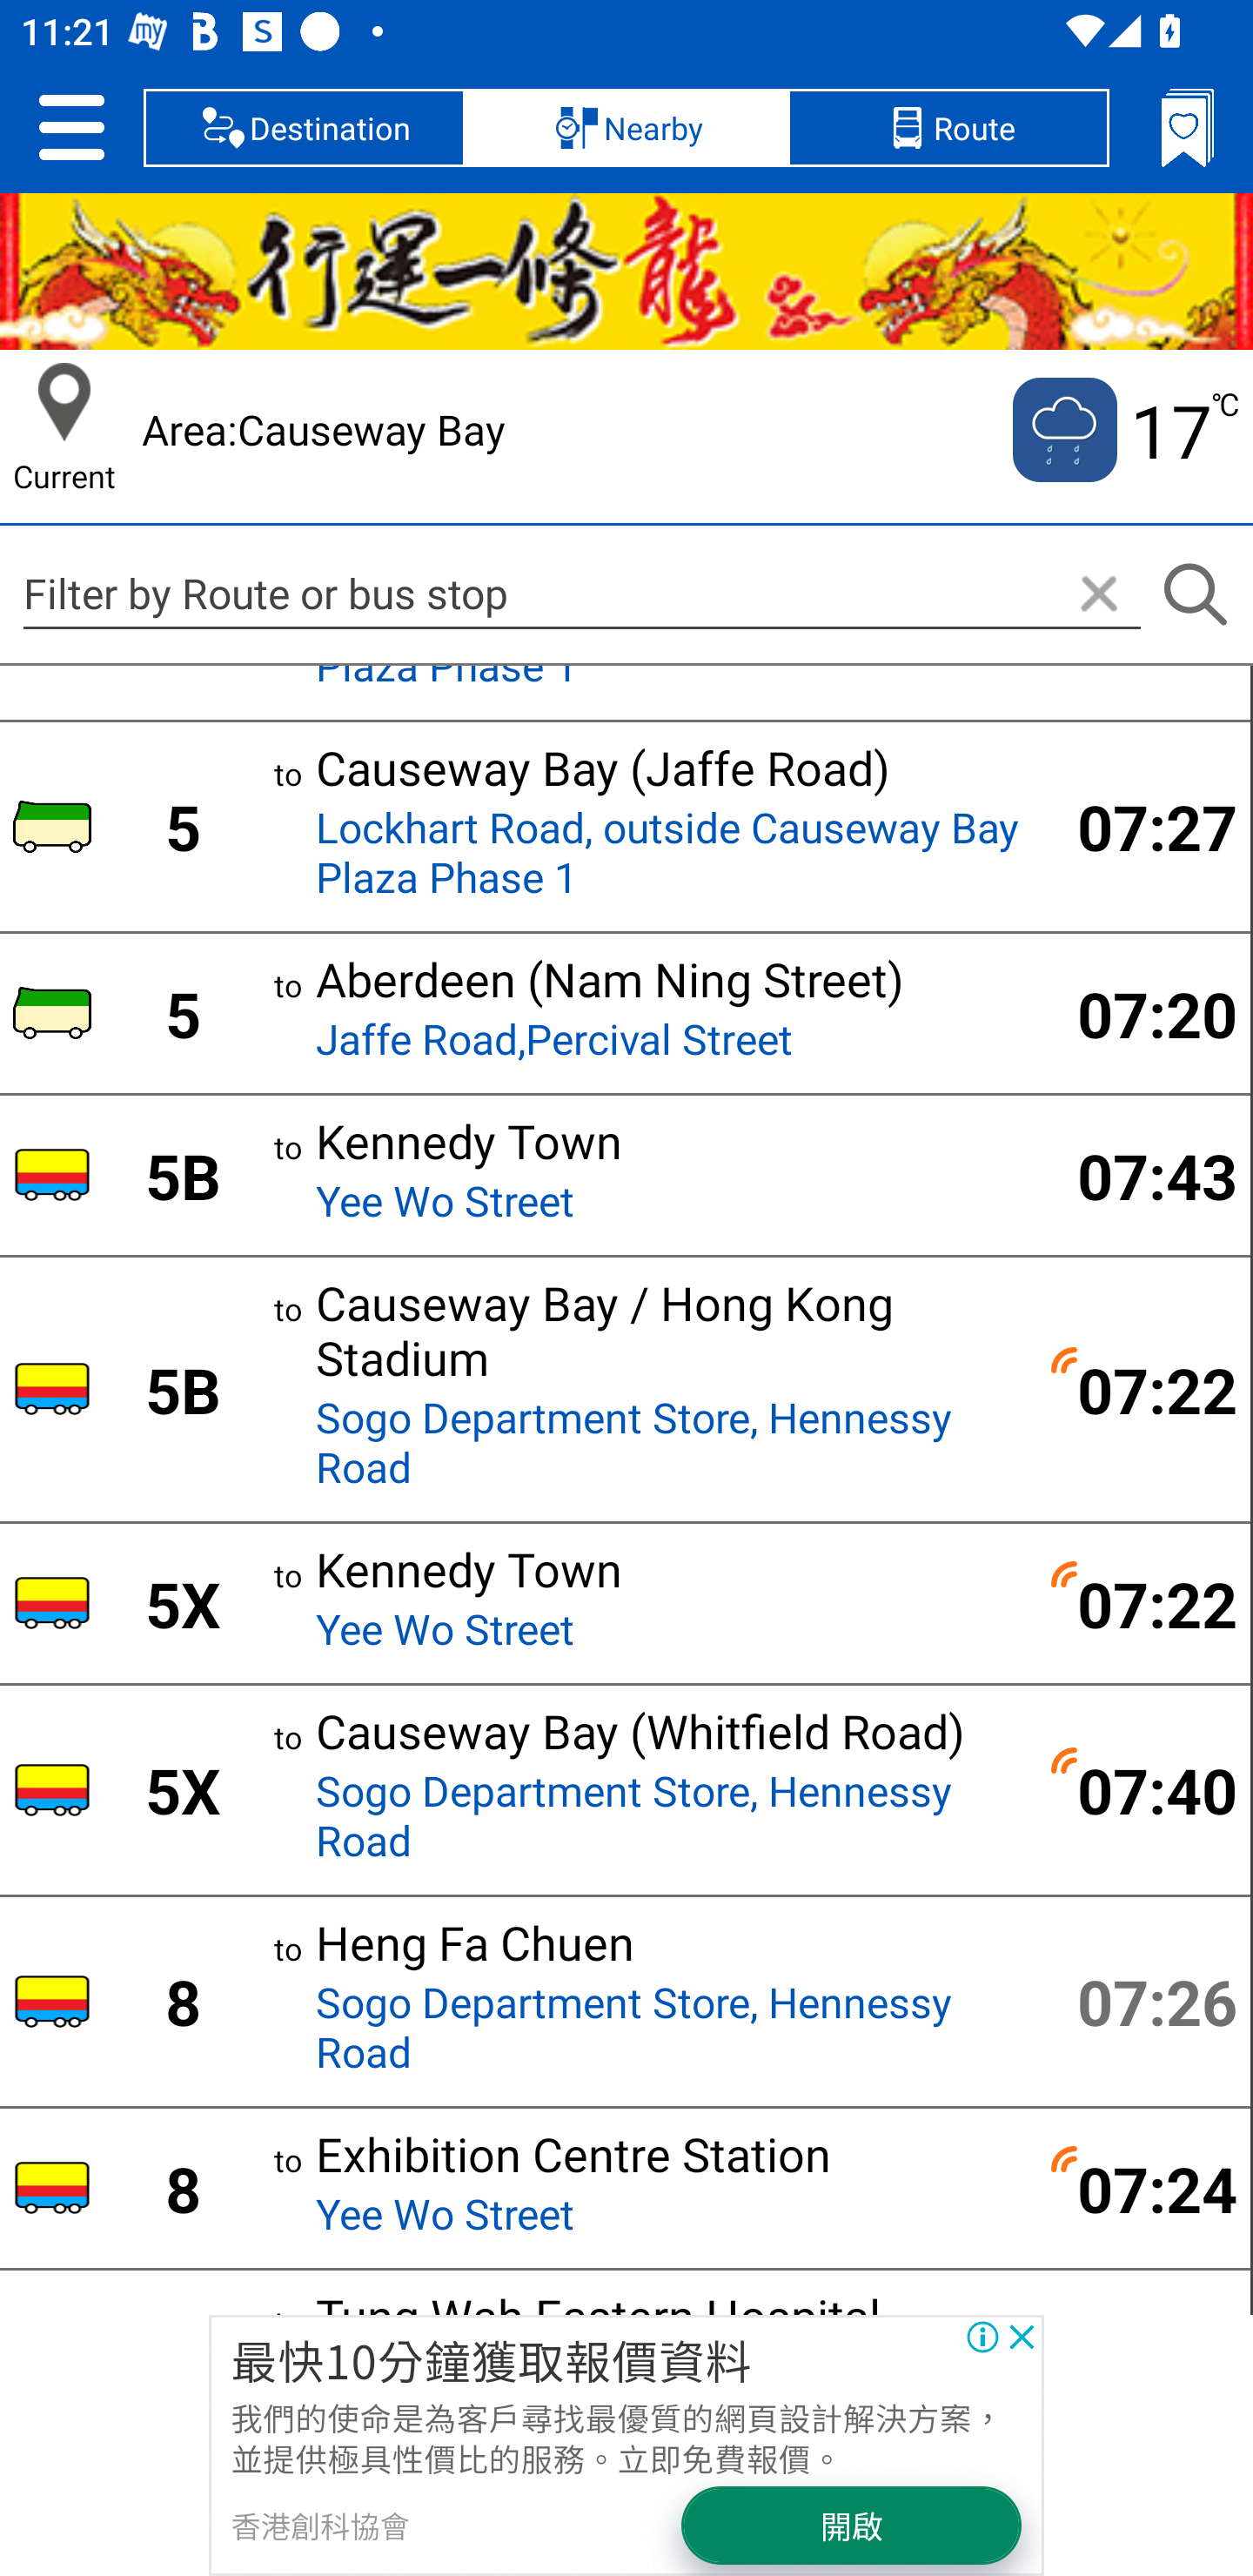 The width and height of the screenshot is (1253, 2576). What do you see at coordinates (1123, 430) in the screenshot?
I see `Current temputure is  17  no 17 ℃` at bounding box center [1123, 430].